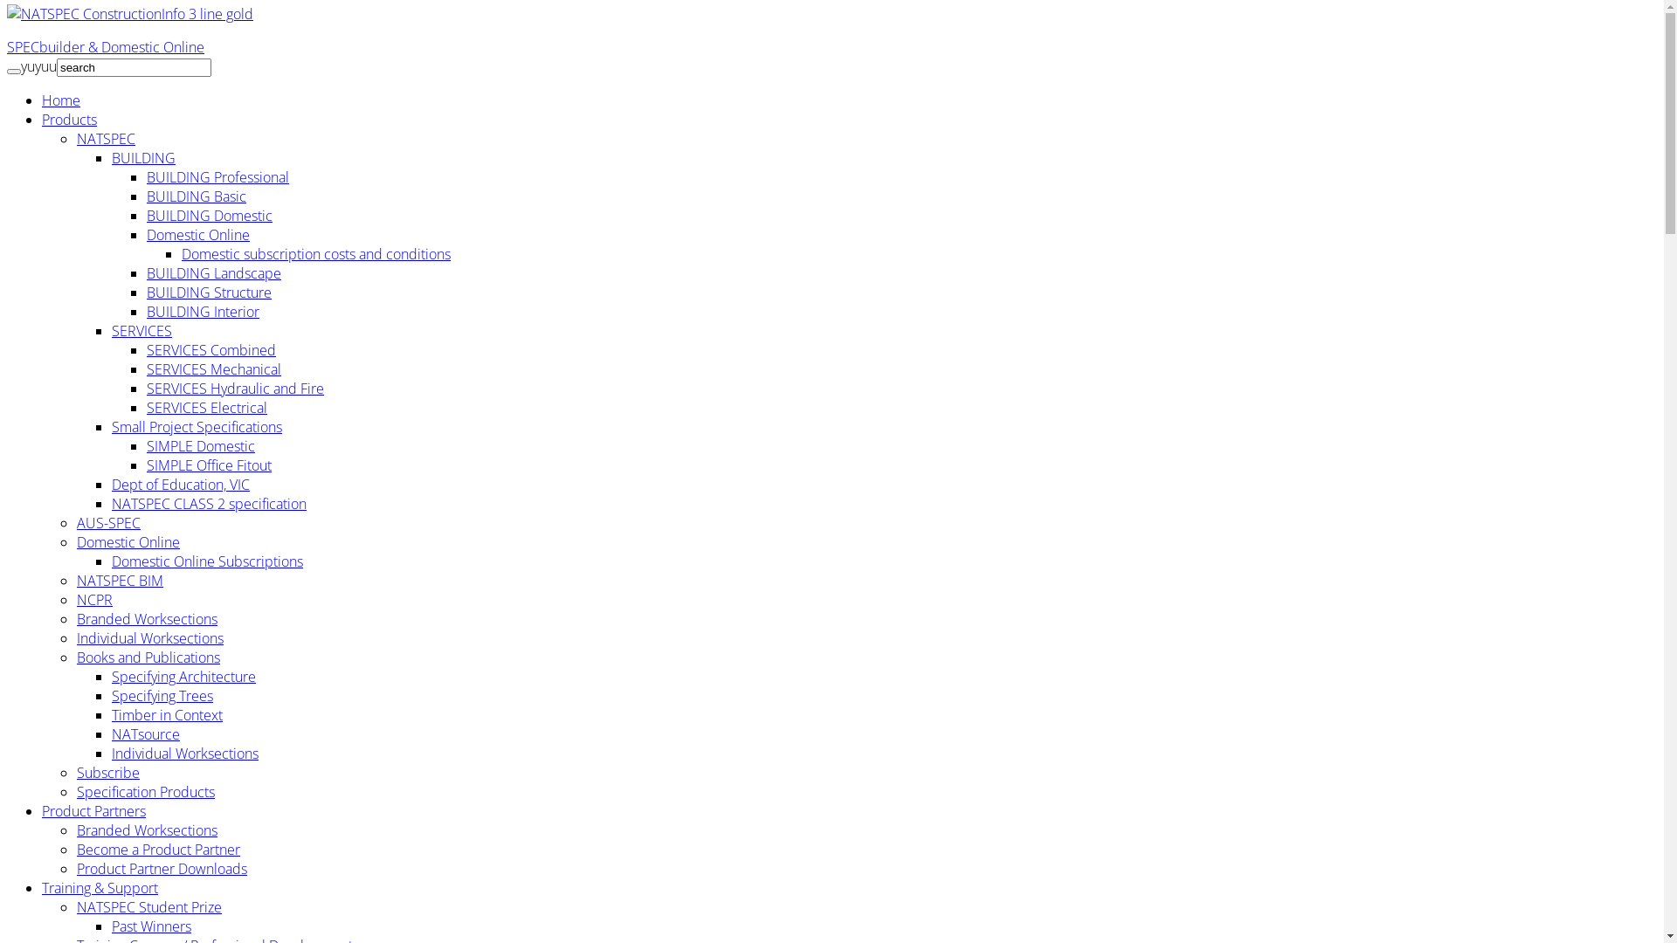  What do you see at coordinates (159, 850) in the screenshot?
I see `Become a Product Partner` at bounding box center [159, 850].